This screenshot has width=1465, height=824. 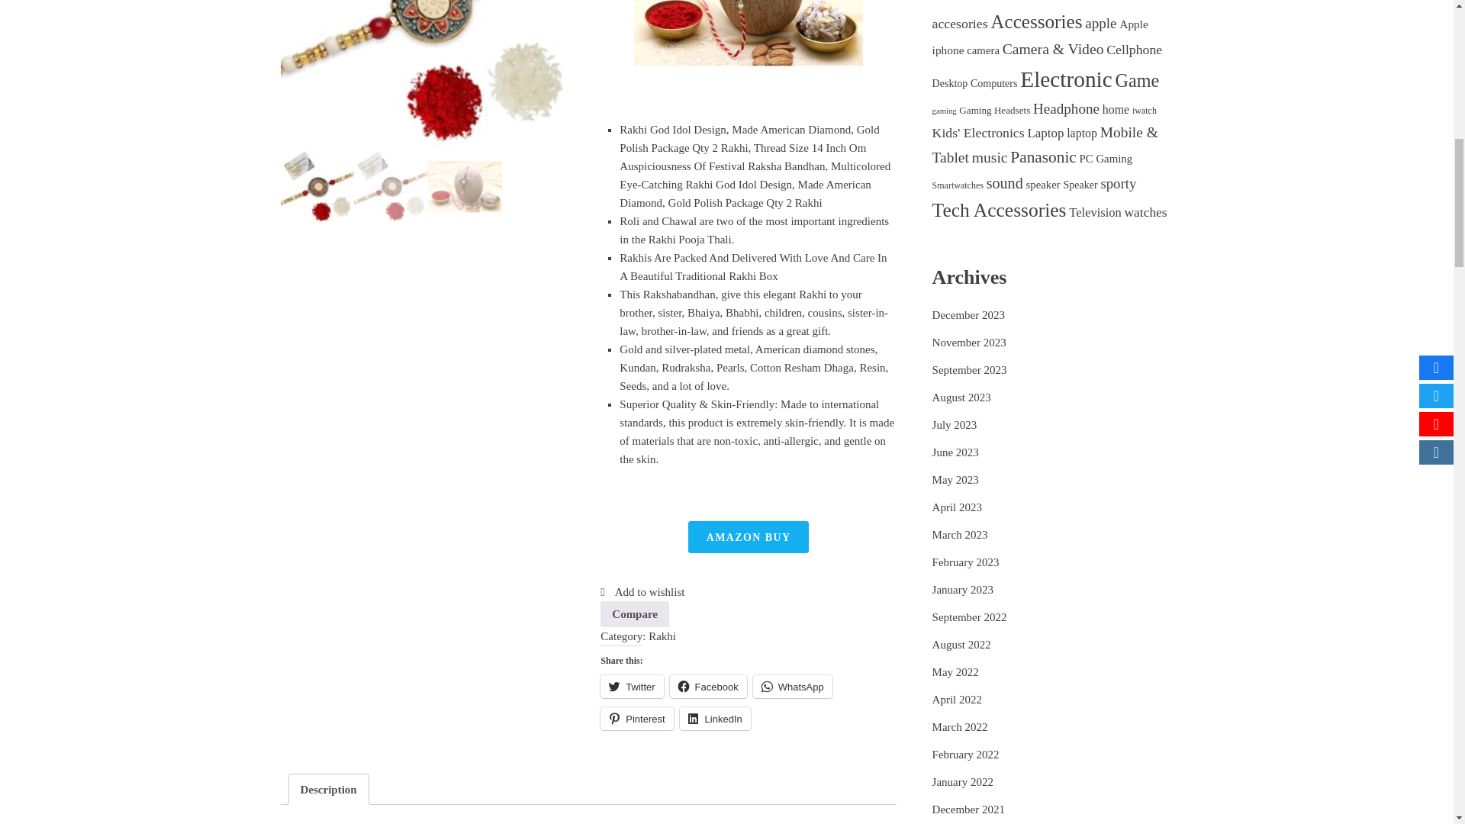 What do you see at coordinates (636, 718) in the screenshot?
I see `Click to share on Pinterest` at bounding box center [636, 718].